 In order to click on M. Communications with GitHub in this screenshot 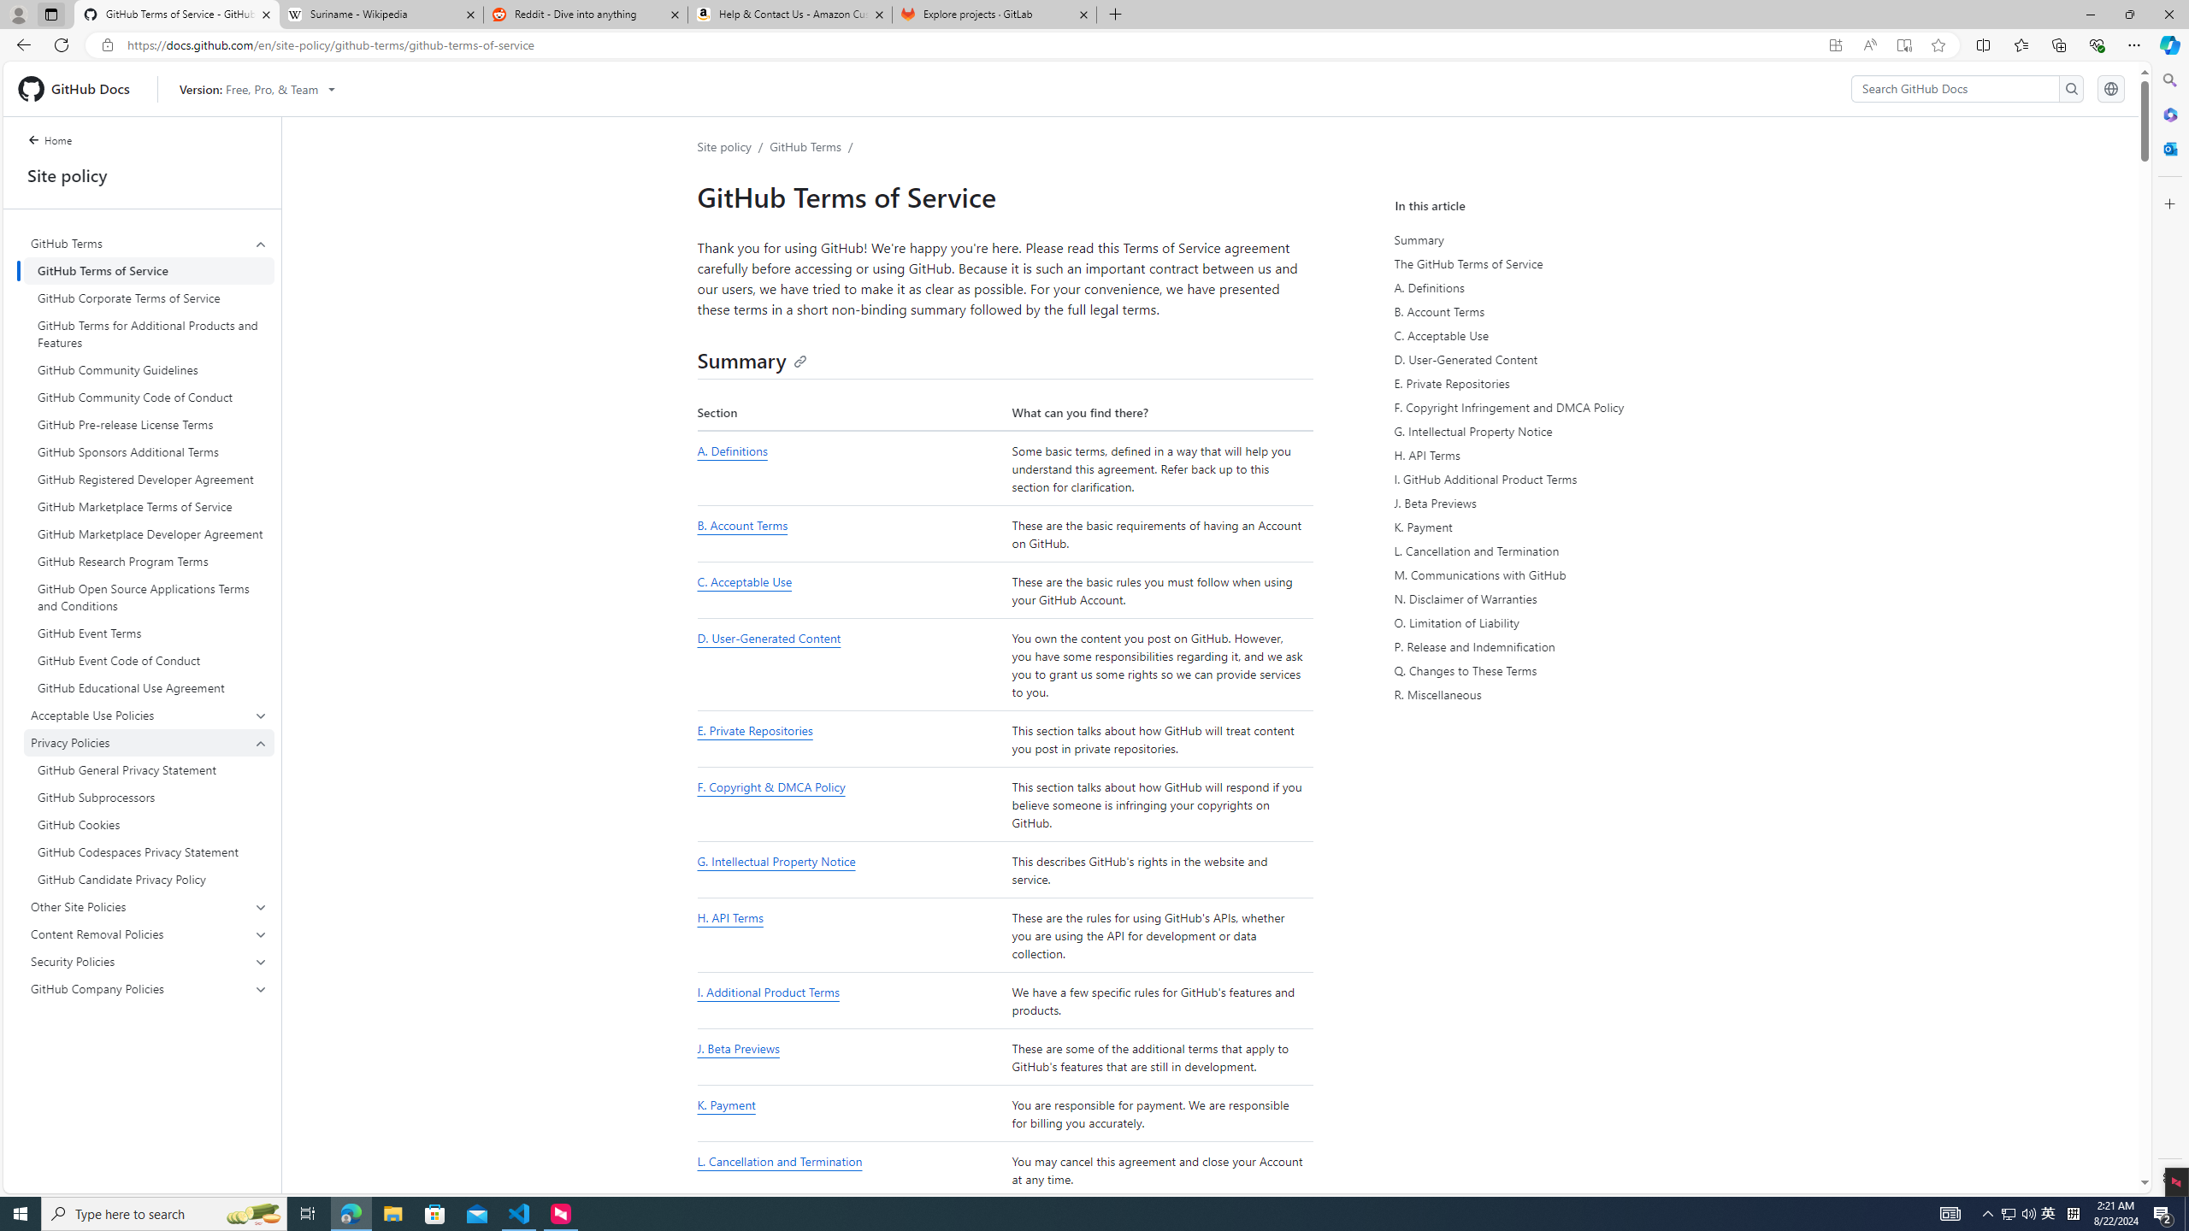, I will do `click(1552, 574)`.